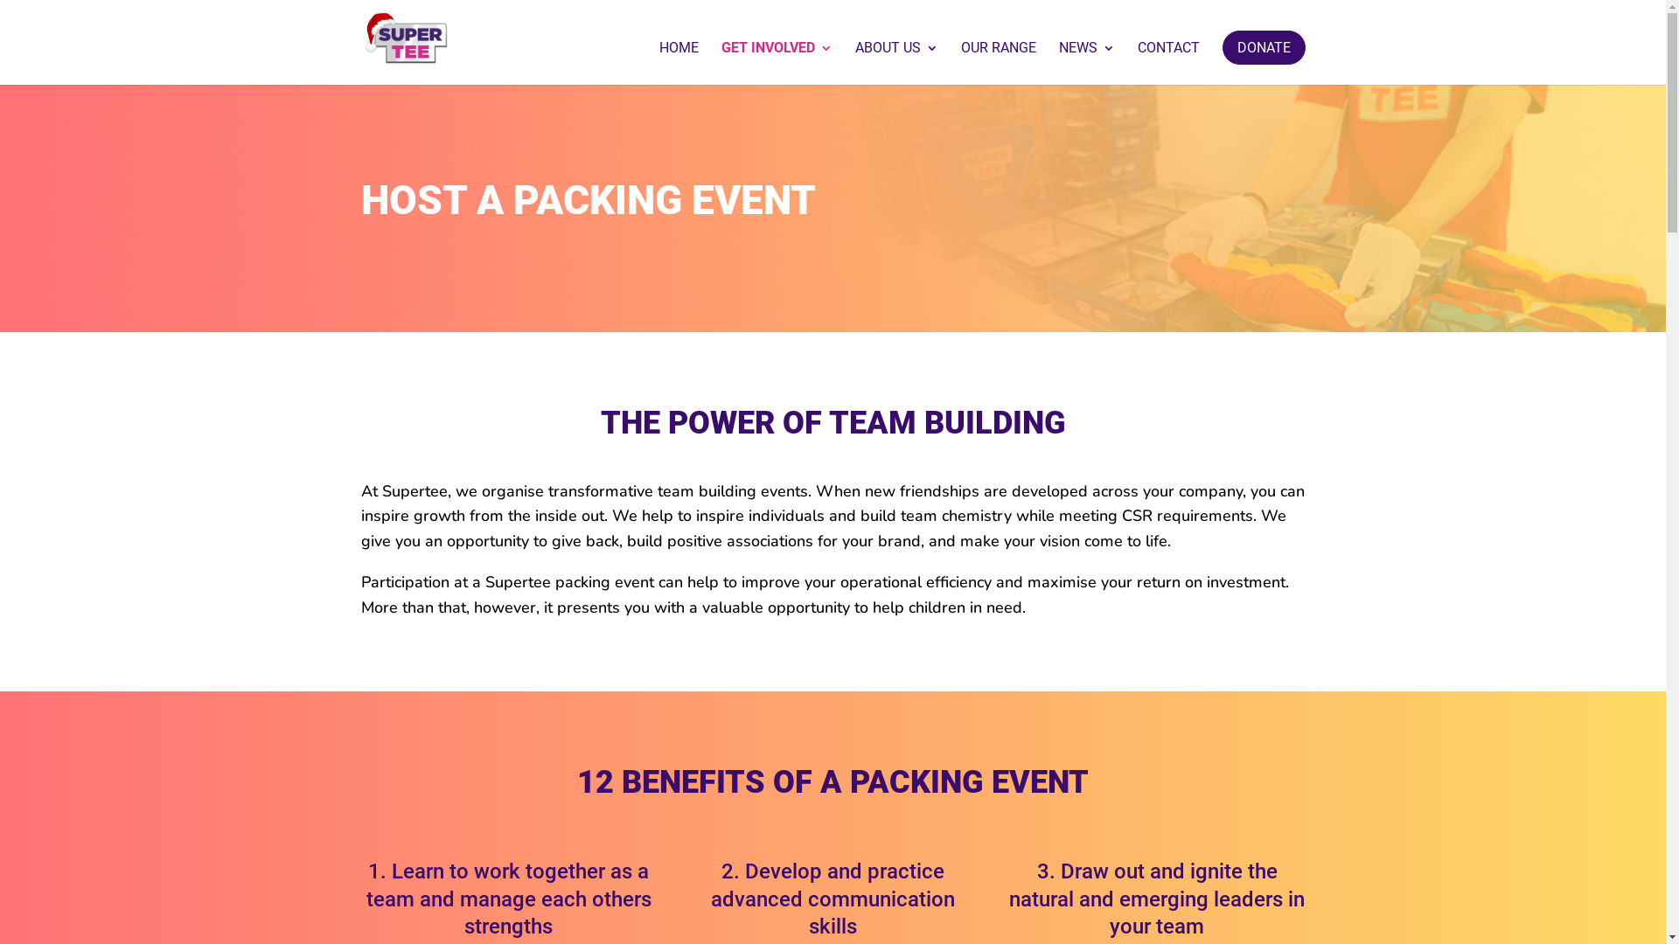 This screenshot has height=944, width=1679. I want to click on OUR RANGE, so click(998, 63).